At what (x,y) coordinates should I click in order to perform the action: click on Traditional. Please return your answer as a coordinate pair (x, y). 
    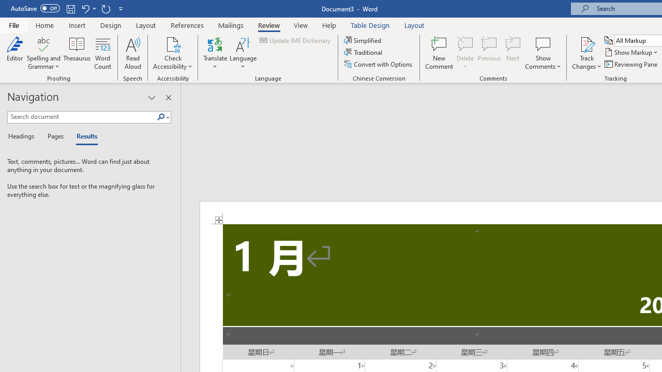
    Looking at the image, I should click on (364, 53).